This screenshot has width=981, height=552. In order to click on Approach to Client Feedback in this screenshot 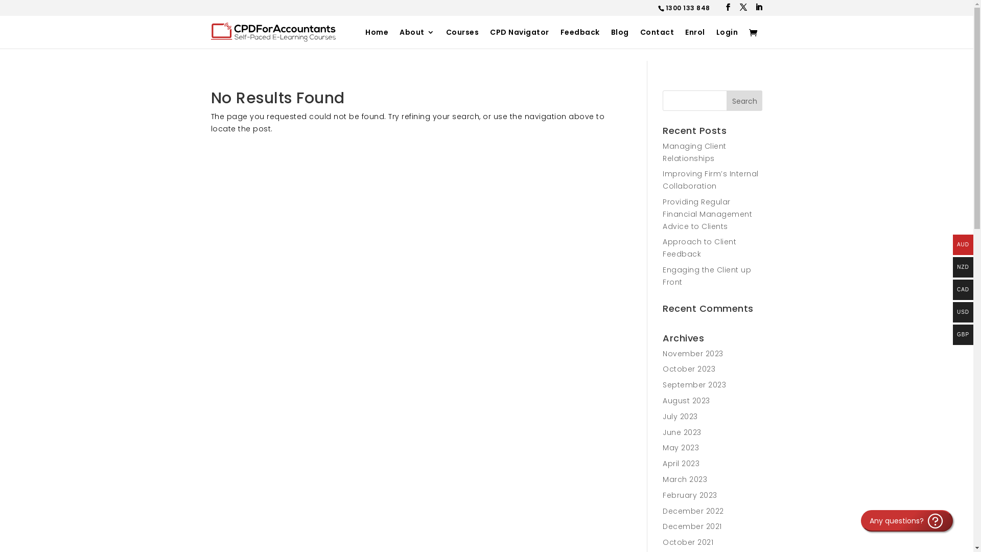, I will do `click(699, 248)`.